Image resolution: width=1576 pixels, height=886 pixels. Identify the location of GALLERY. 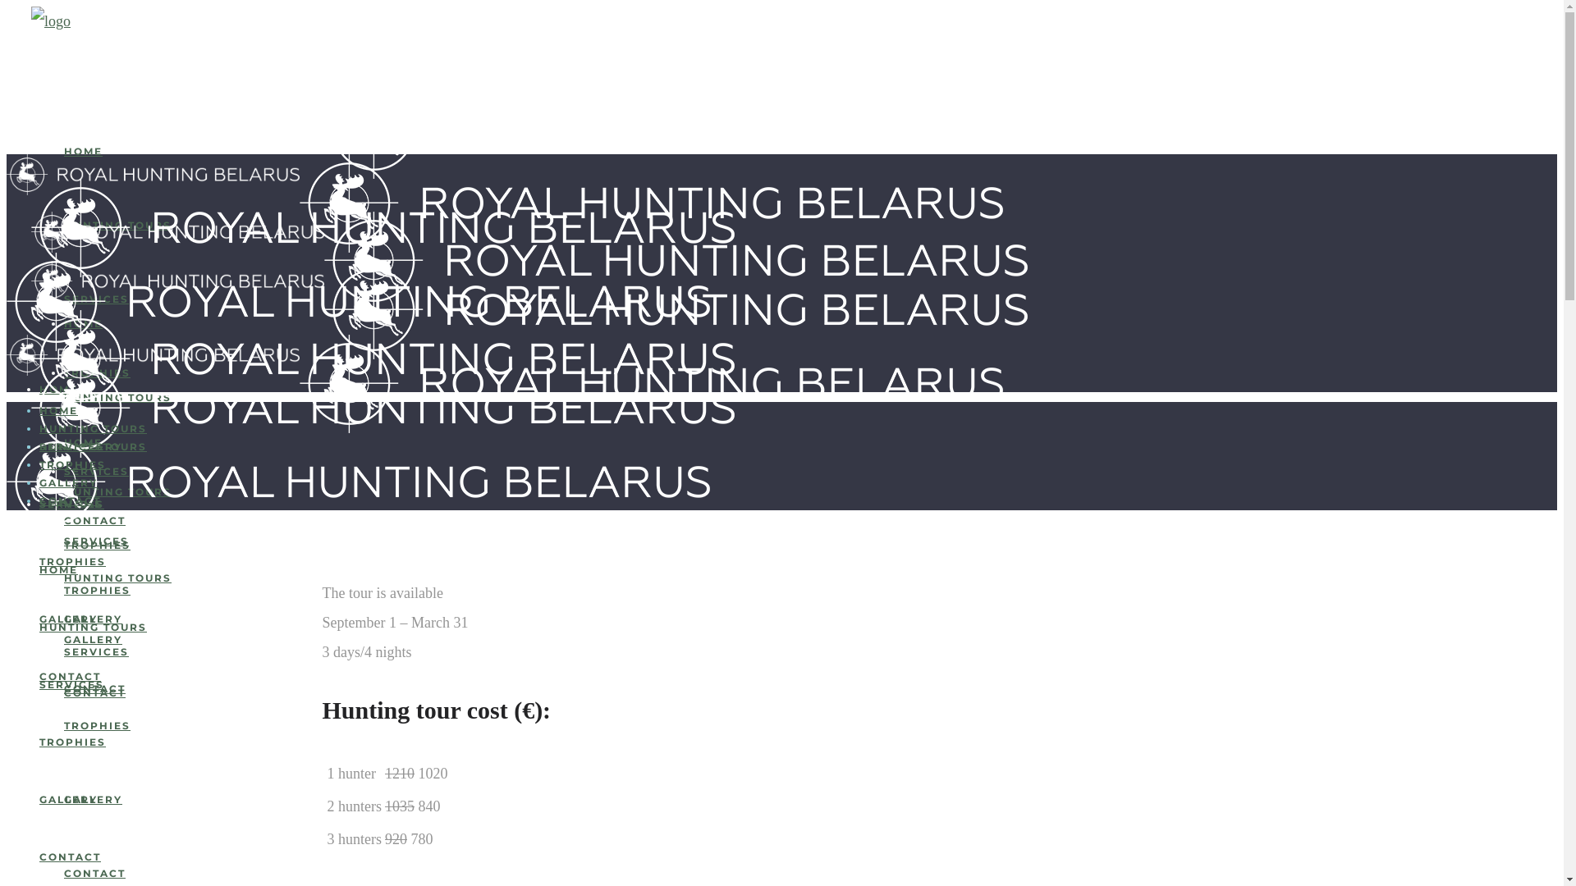
(94, 640).